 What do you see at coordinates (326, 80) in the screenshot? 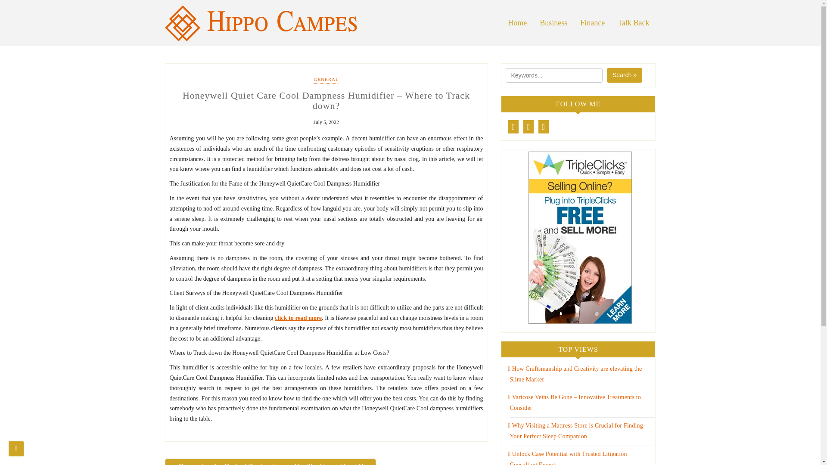
I see `GENERAL` at bounding box center [326, 80].